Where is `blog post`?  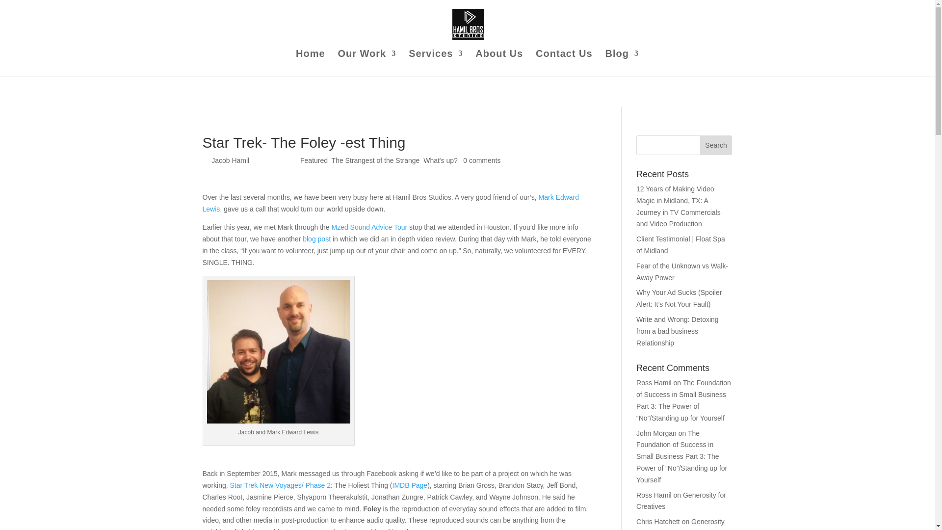
blog post is located at coordinates (316, 238).